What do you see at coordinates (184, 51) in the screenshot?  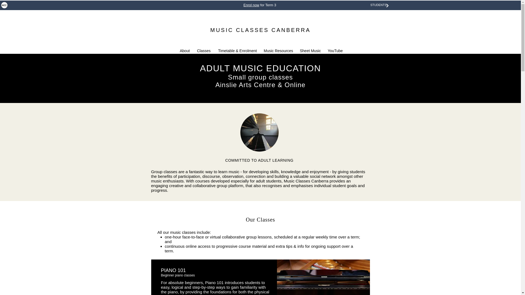 I see `About` at bounding box center [184, 51].